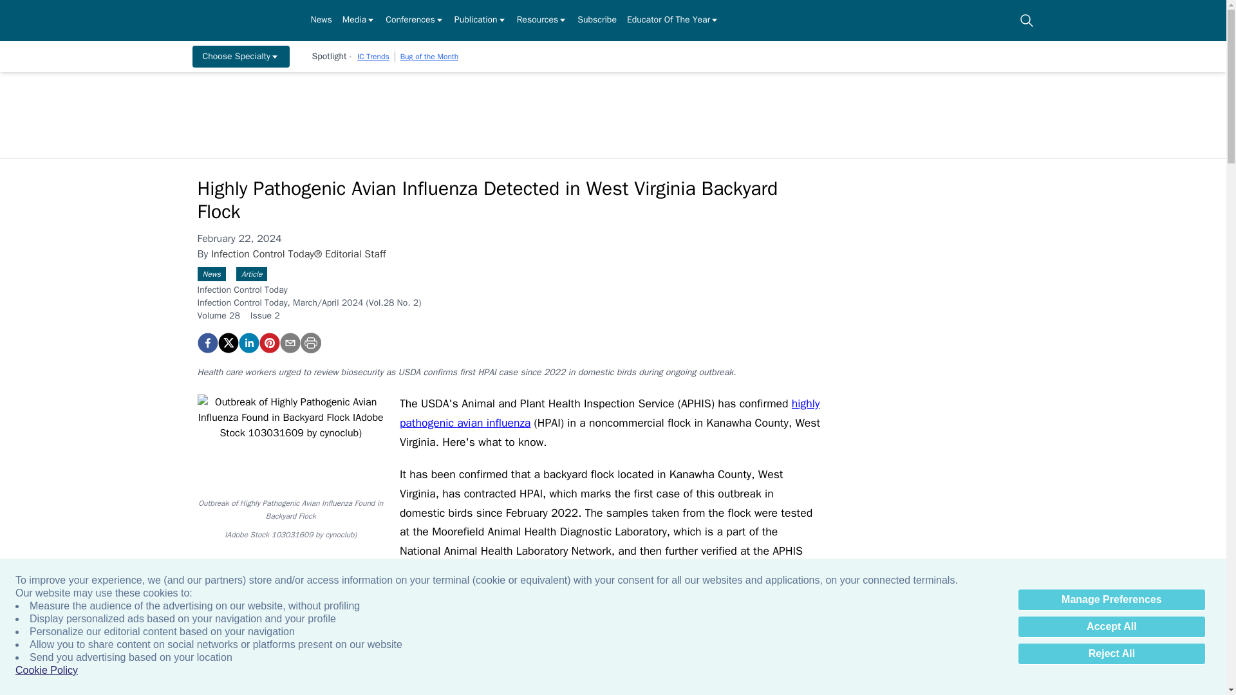 The height and width of the screenshot is (695, 1236). Describe the element at coordinates (415, 21) in the screenshot. I see `Conferences` at that location.